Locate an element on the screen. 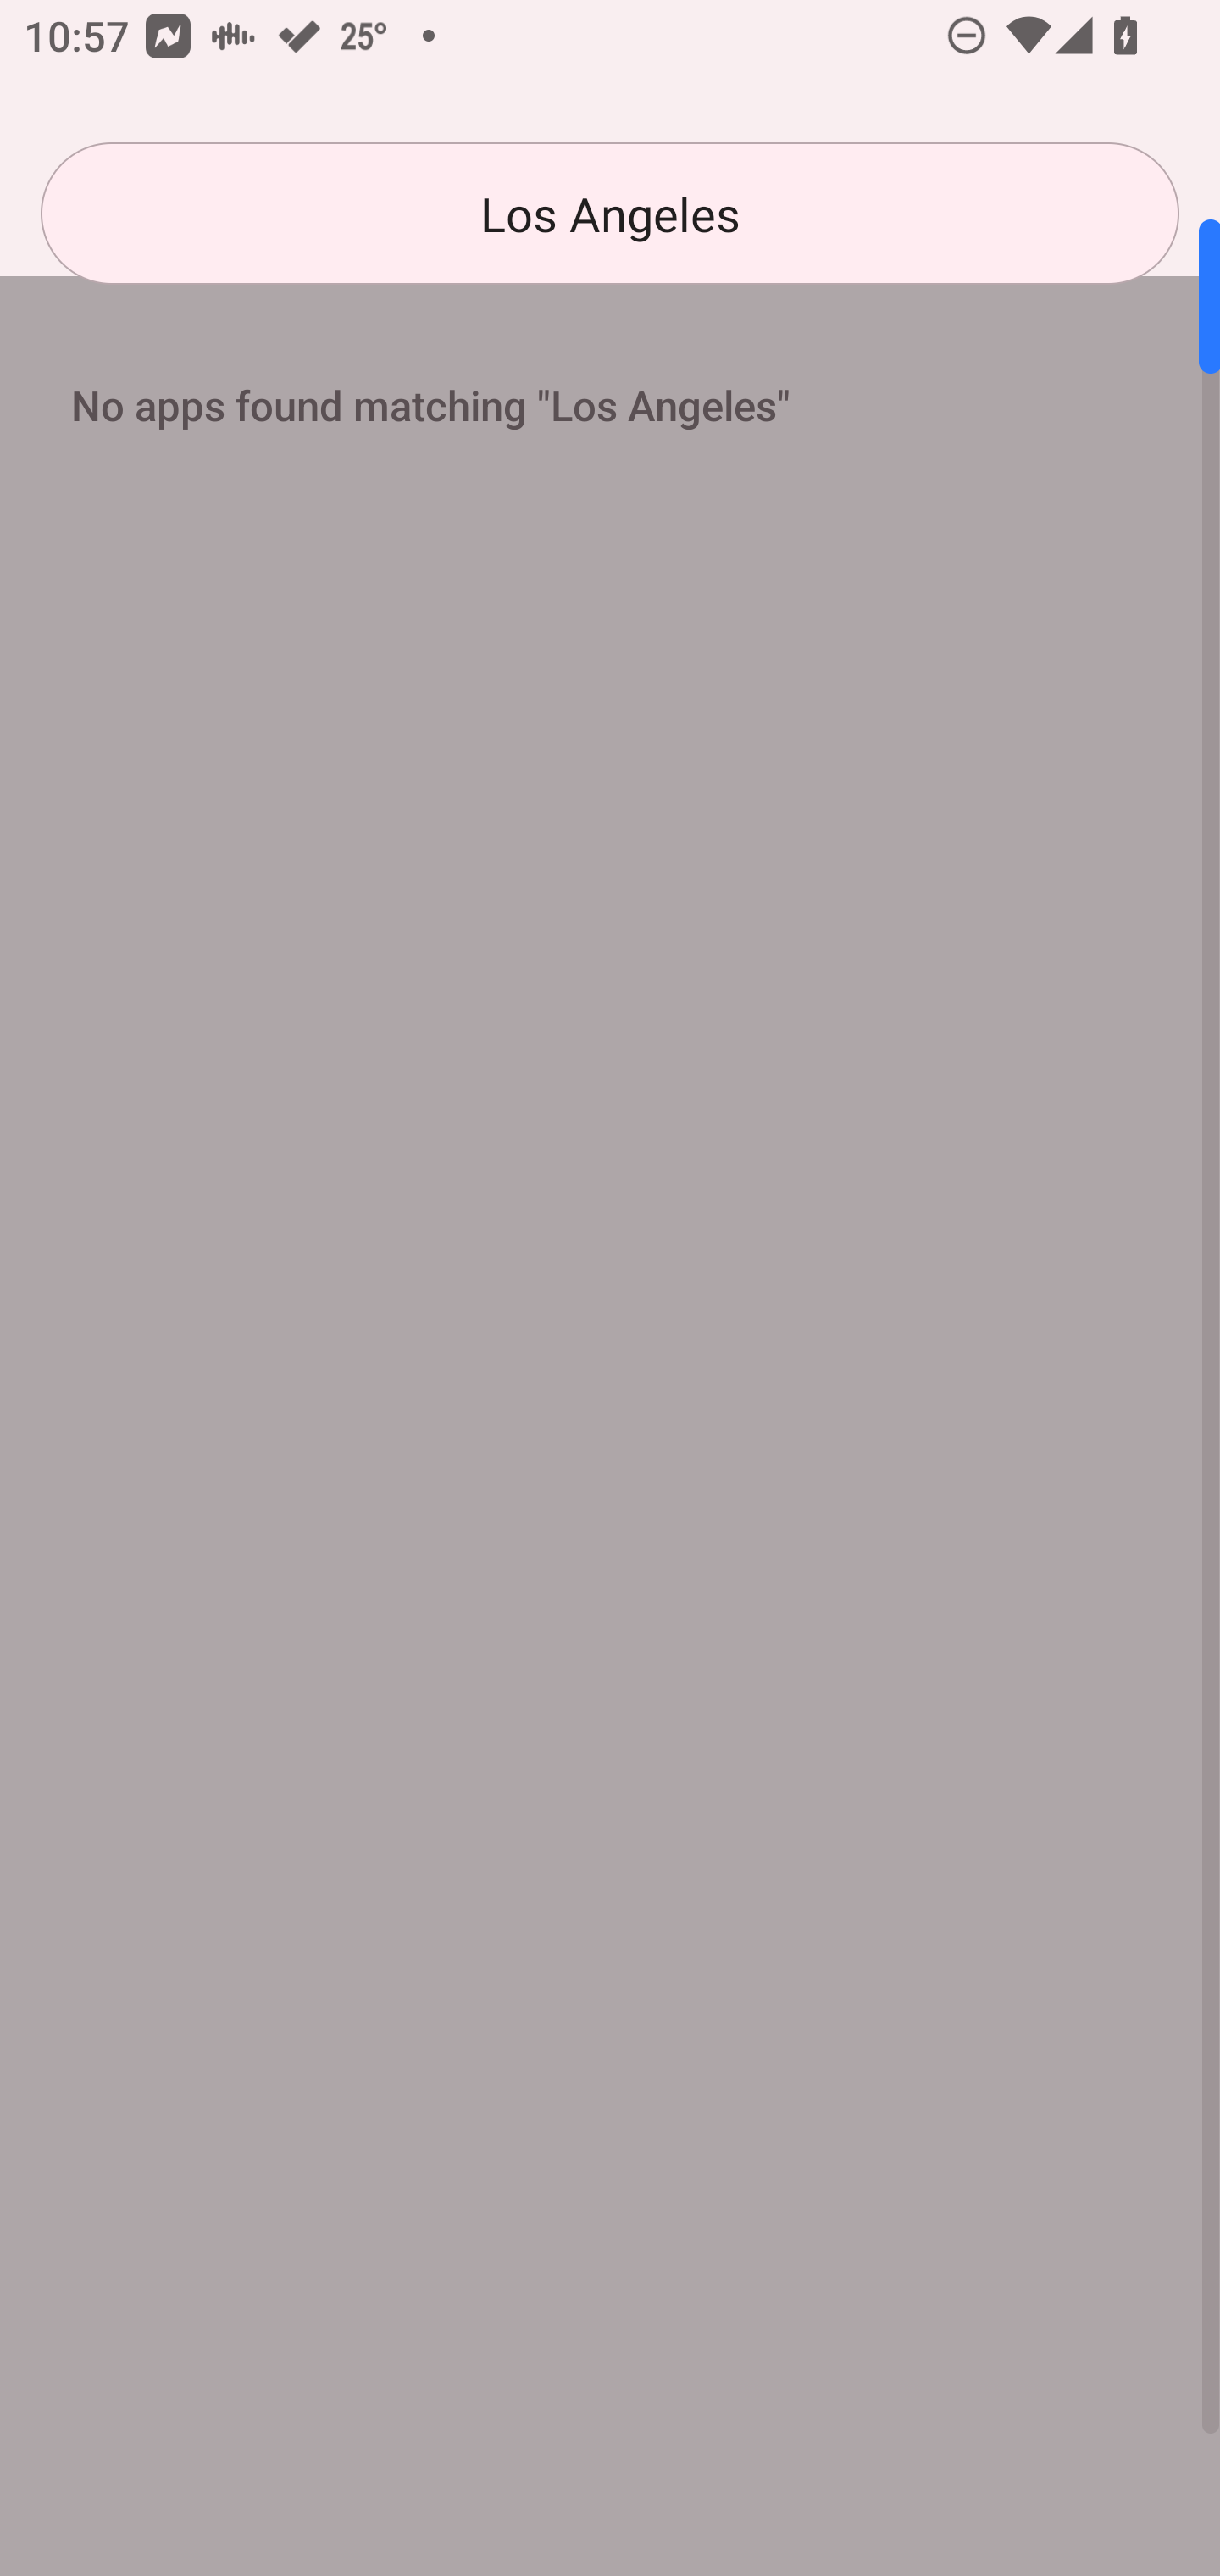 Image resolution: width=1220 pixels, height=2576 pixels. Los Angeles is located at coordinates (610, 214).